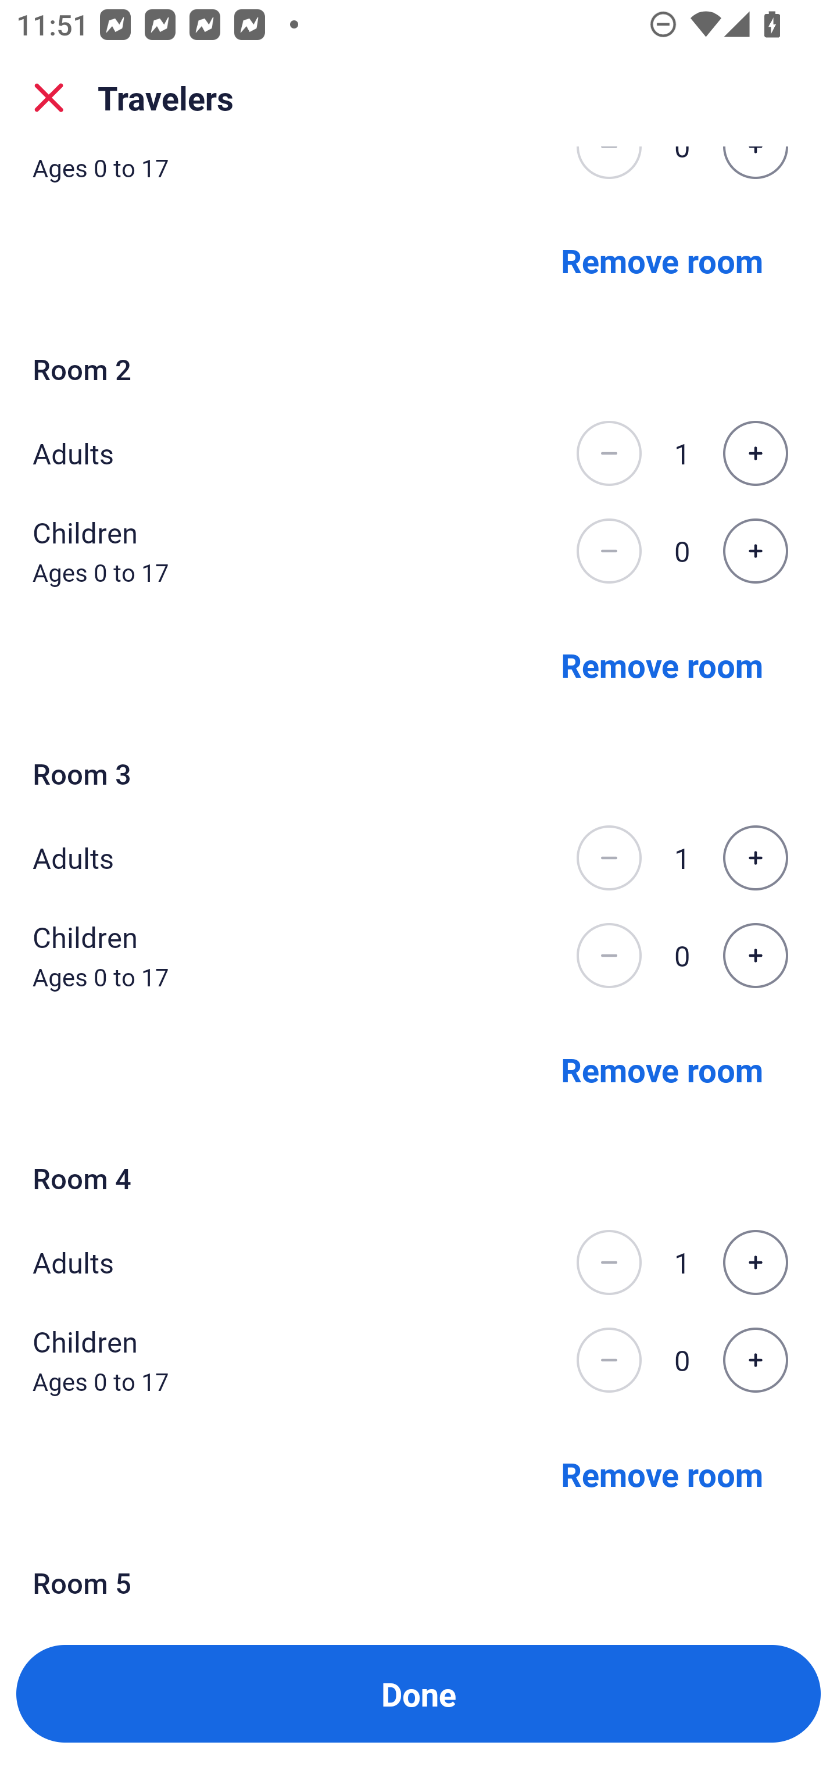 The width and height of the screenshot is (837, 1767). What do you see at coordinates (609, 1262) in the screenshot?
I see `Decrease the number of adults` at bounding box center [609, 1262].